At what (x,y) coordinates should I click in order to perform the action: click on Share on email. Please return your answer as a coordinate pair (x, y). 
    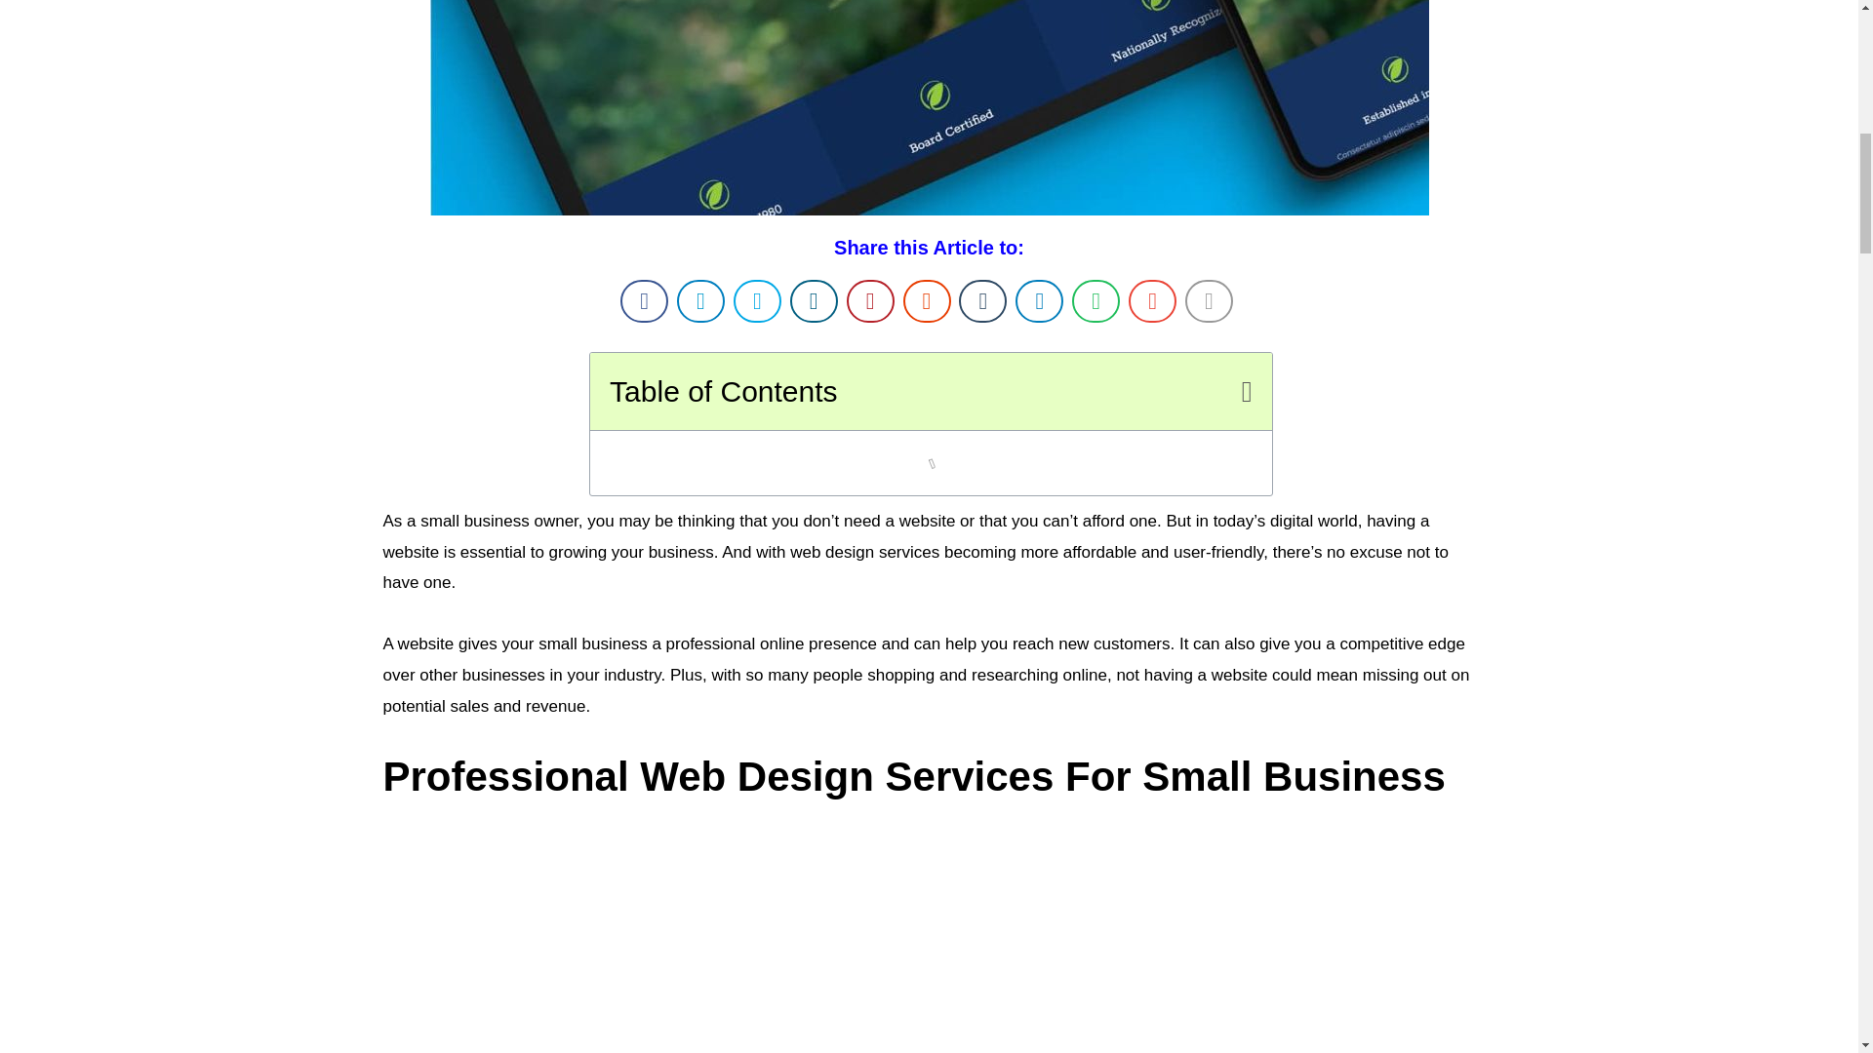
    Looking at the image, I should click on (1153, 300).